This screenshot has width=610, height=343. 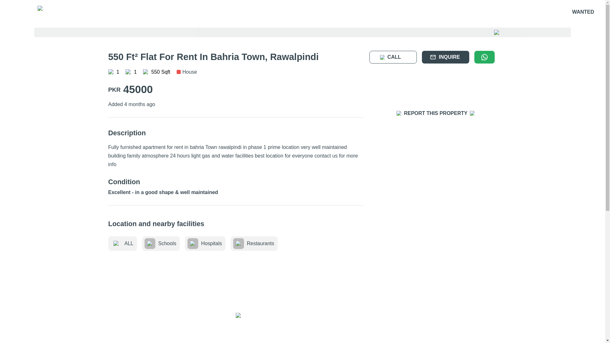 I want to click on WANTED, so click(x=583, y=12).